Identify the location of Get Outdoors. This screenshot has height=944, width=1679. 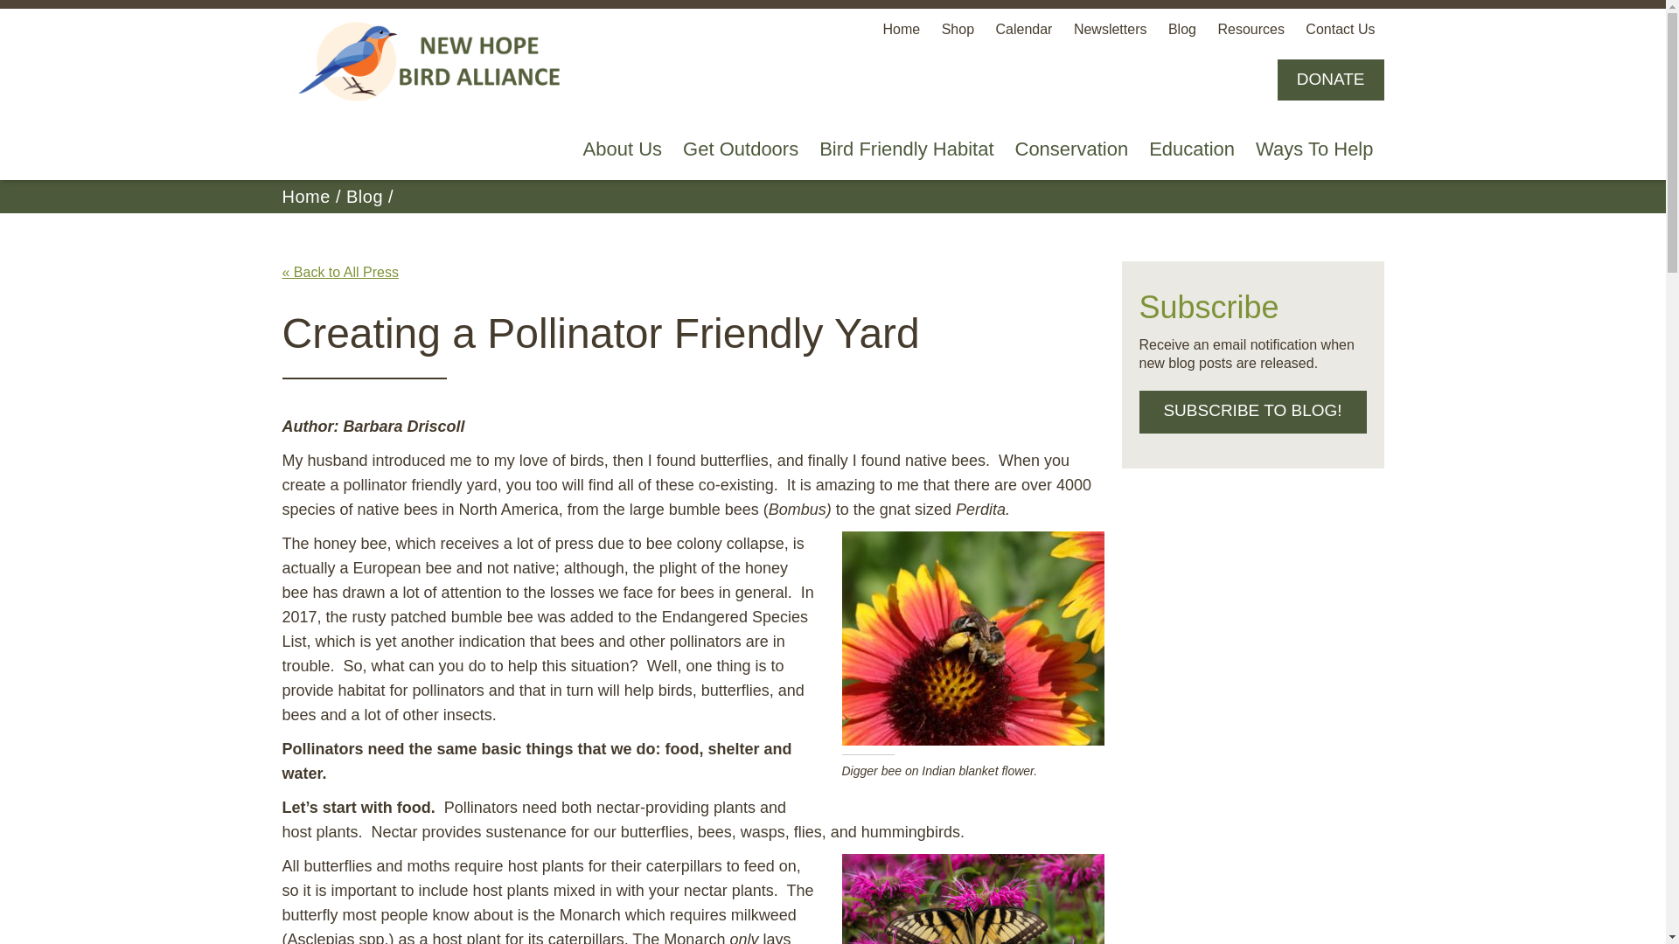
(741, 149).